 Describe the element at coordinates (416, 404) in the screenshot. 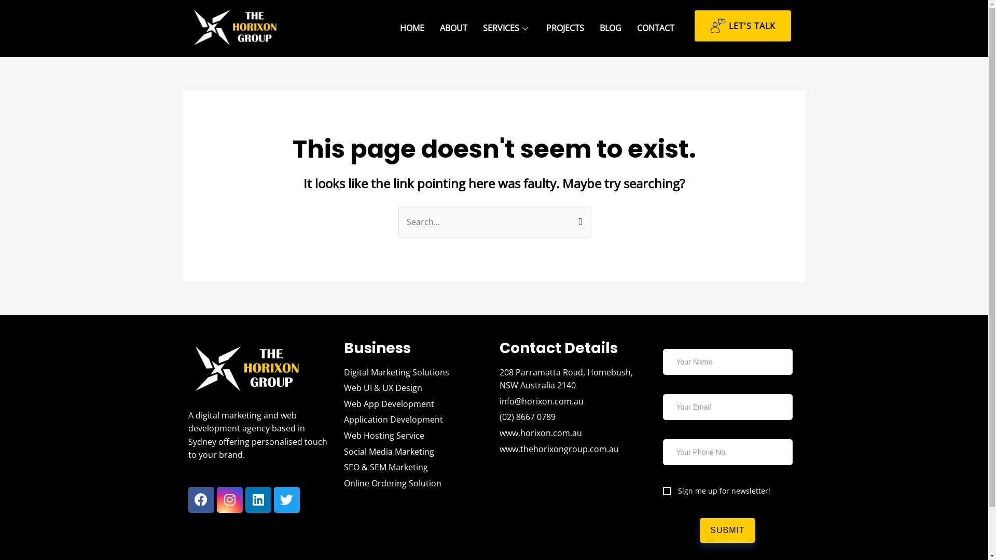

I see `Web App Development` at that location.